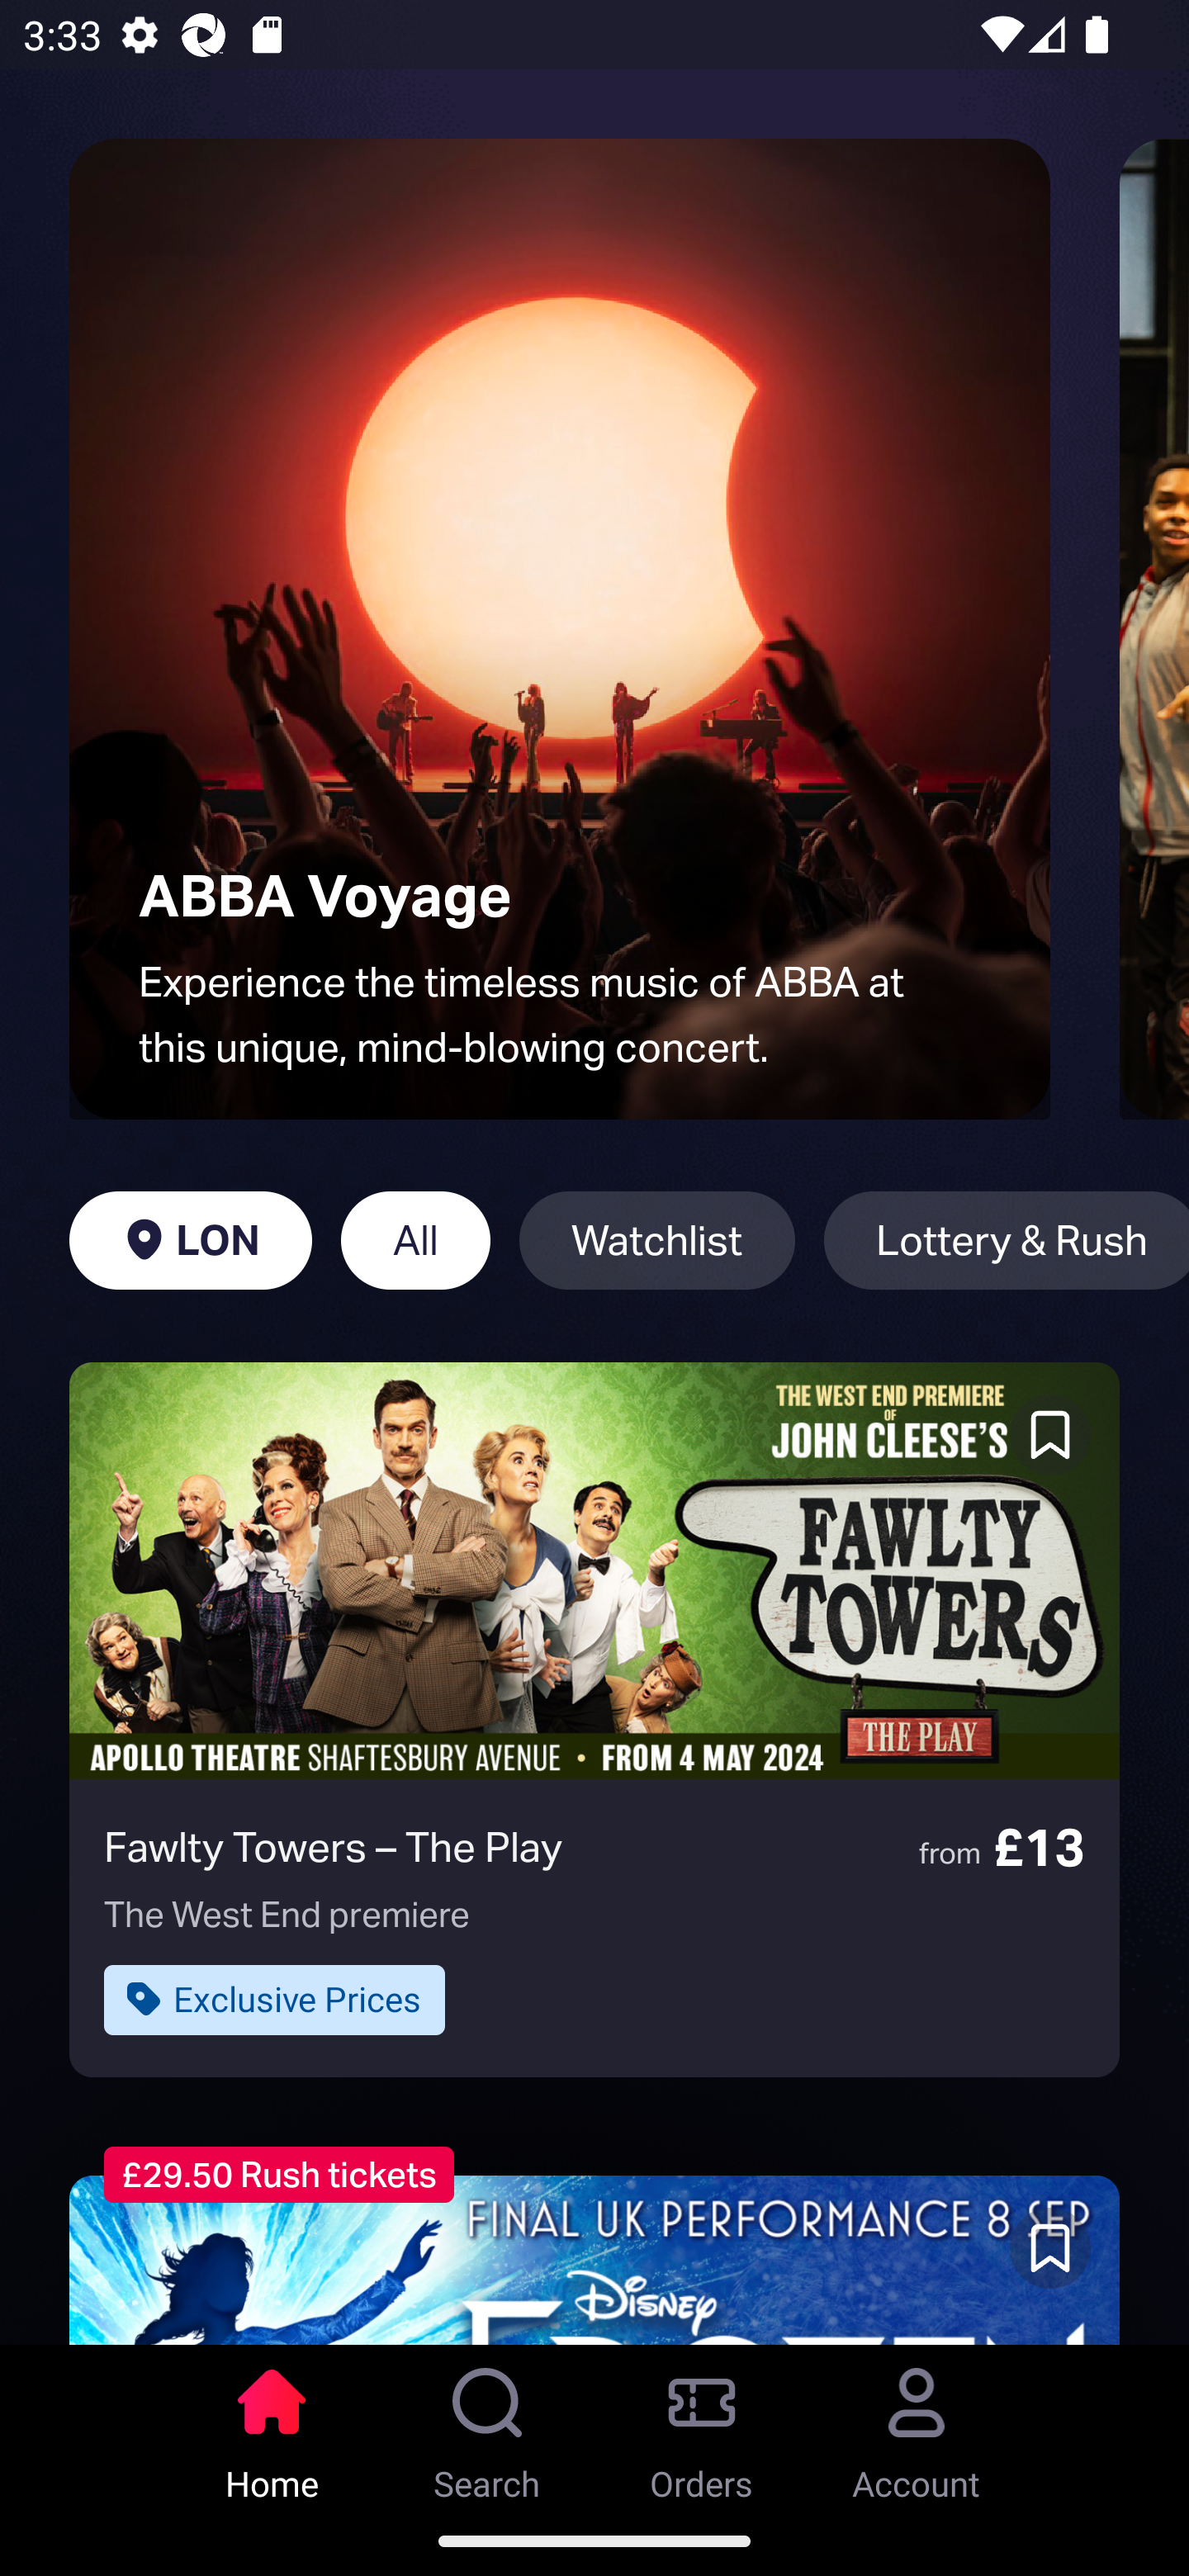 The image size is (1189, 2576). Describe the element at coordinates (657, 1240) in the screenshot. I see `Watchlist` at that location.